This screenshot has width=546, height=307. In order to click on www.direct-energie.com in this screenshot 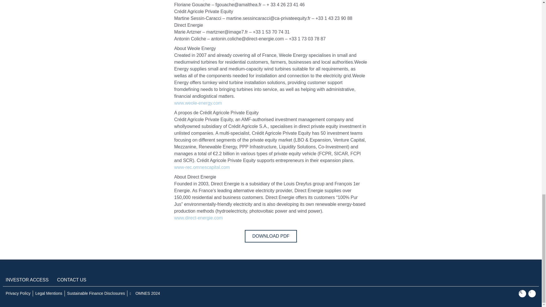, I will do `click(198, 218)`.